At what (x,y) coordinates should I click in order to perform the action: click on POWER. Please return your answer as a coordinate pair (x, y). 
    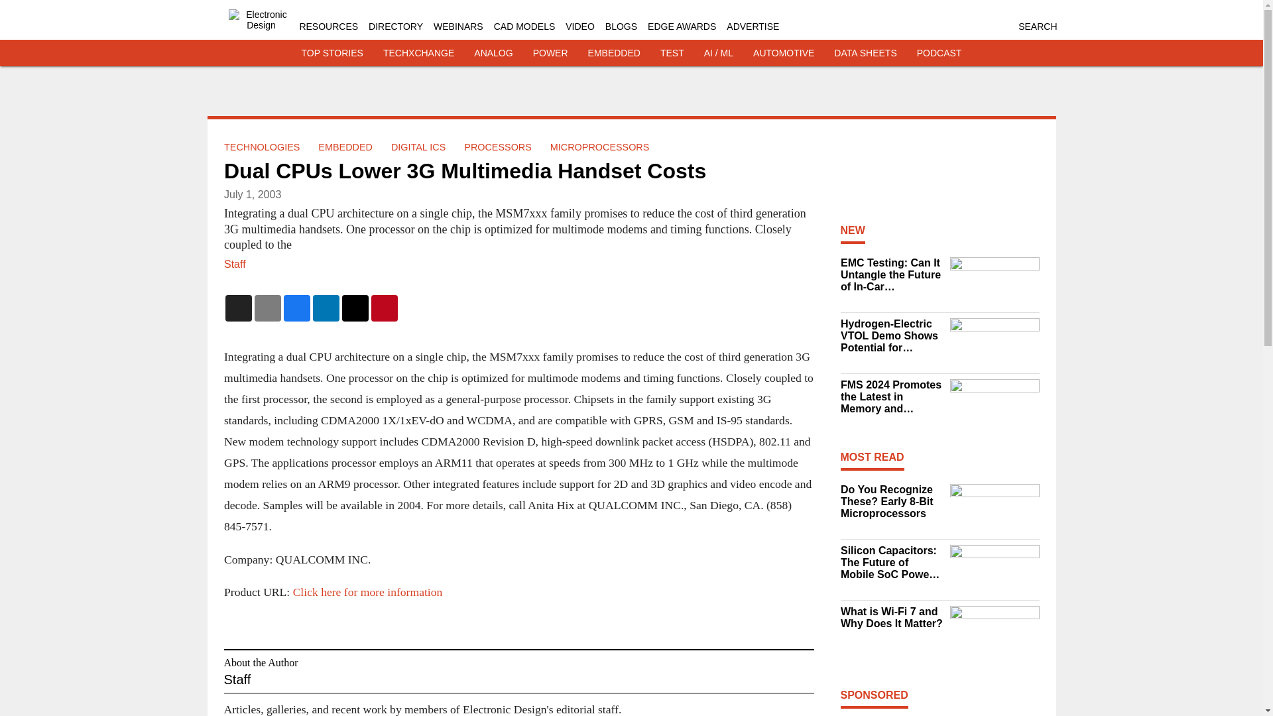
    Looking at the image, I should click on (550, 53).